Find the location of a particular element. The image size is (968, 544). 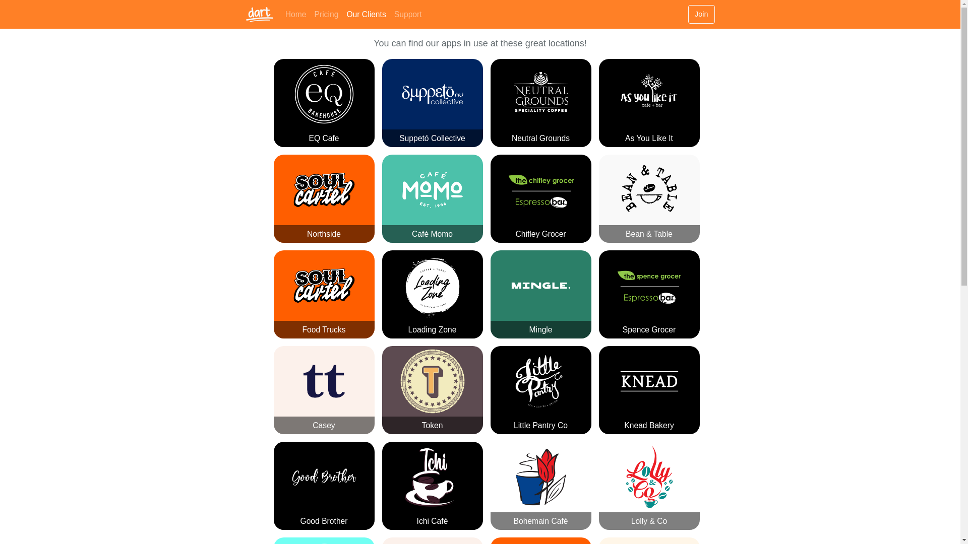

Casey is located at coordinates (324, 390).